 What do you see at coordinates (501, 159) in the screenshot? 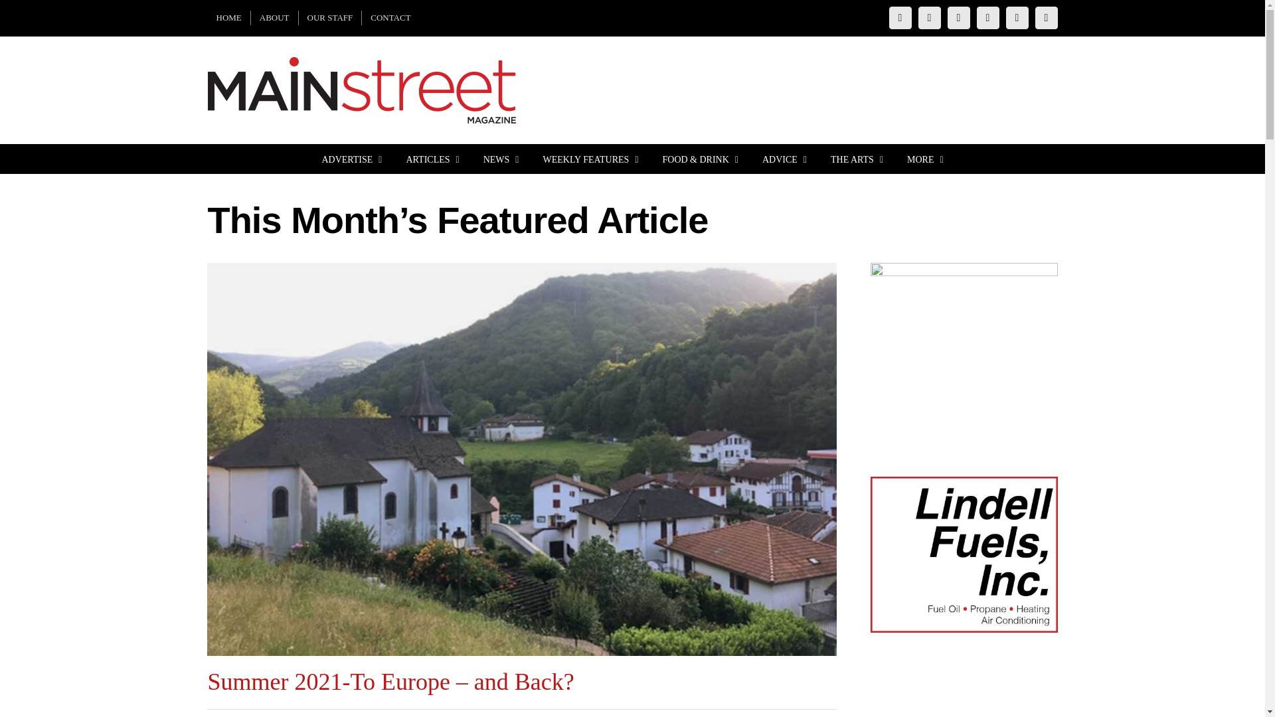
I see `NEWS` at bounding box center [501, 159].